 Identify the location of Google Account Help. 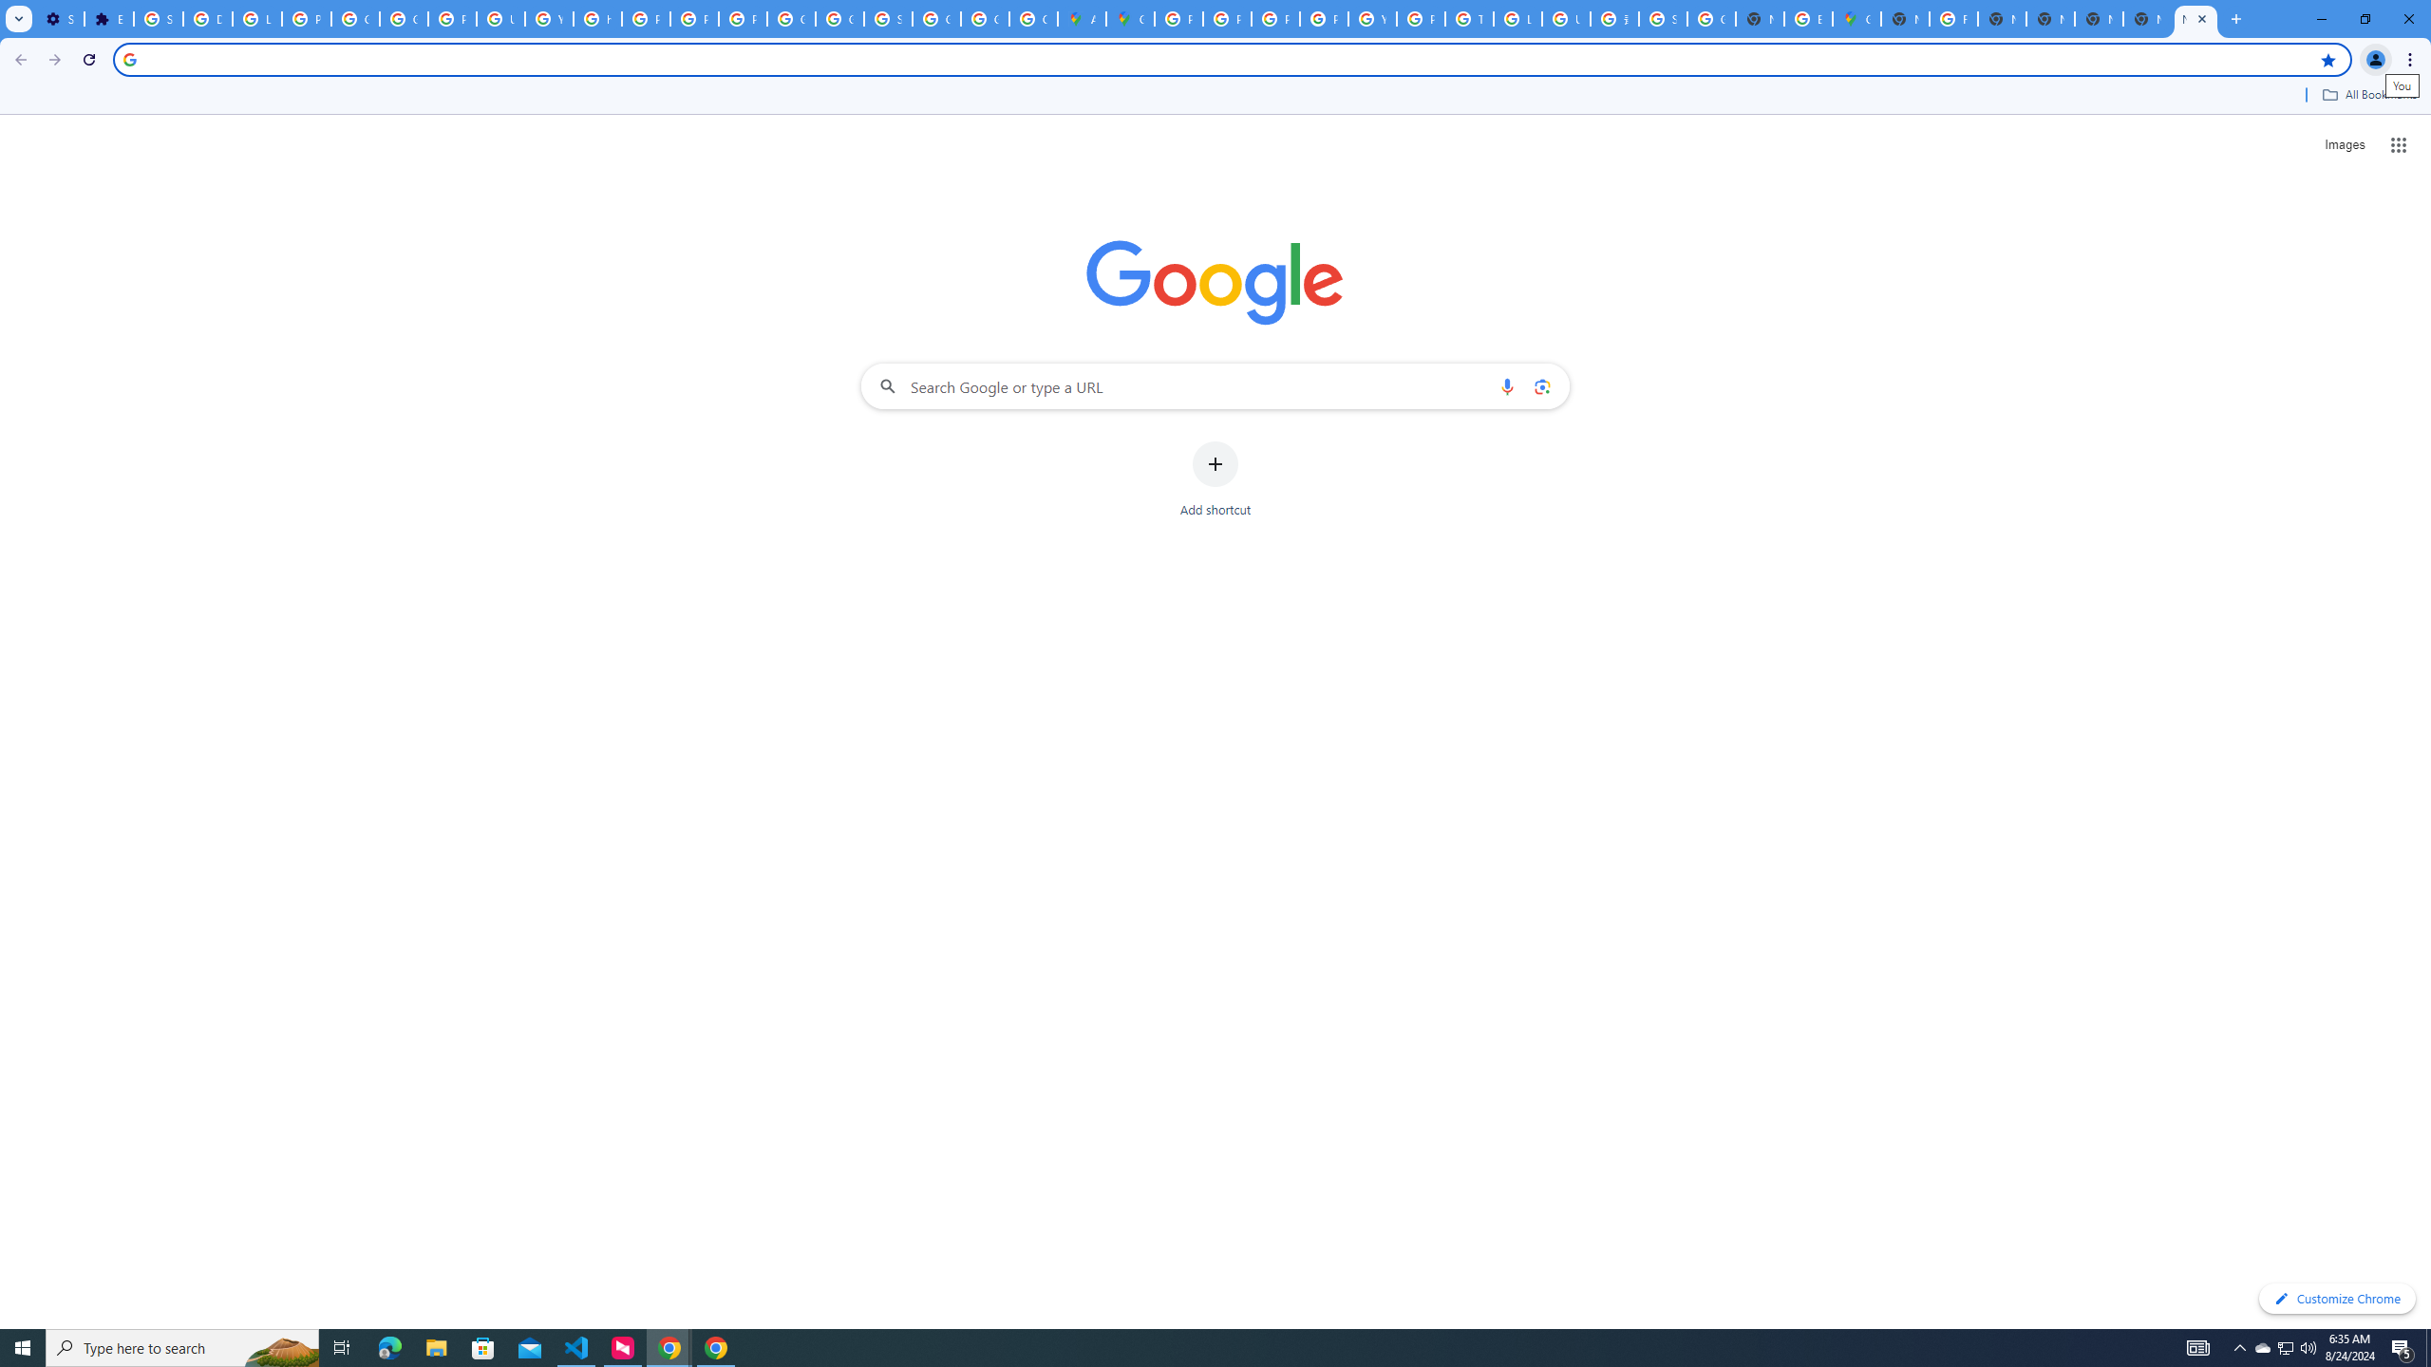
(355, 19).